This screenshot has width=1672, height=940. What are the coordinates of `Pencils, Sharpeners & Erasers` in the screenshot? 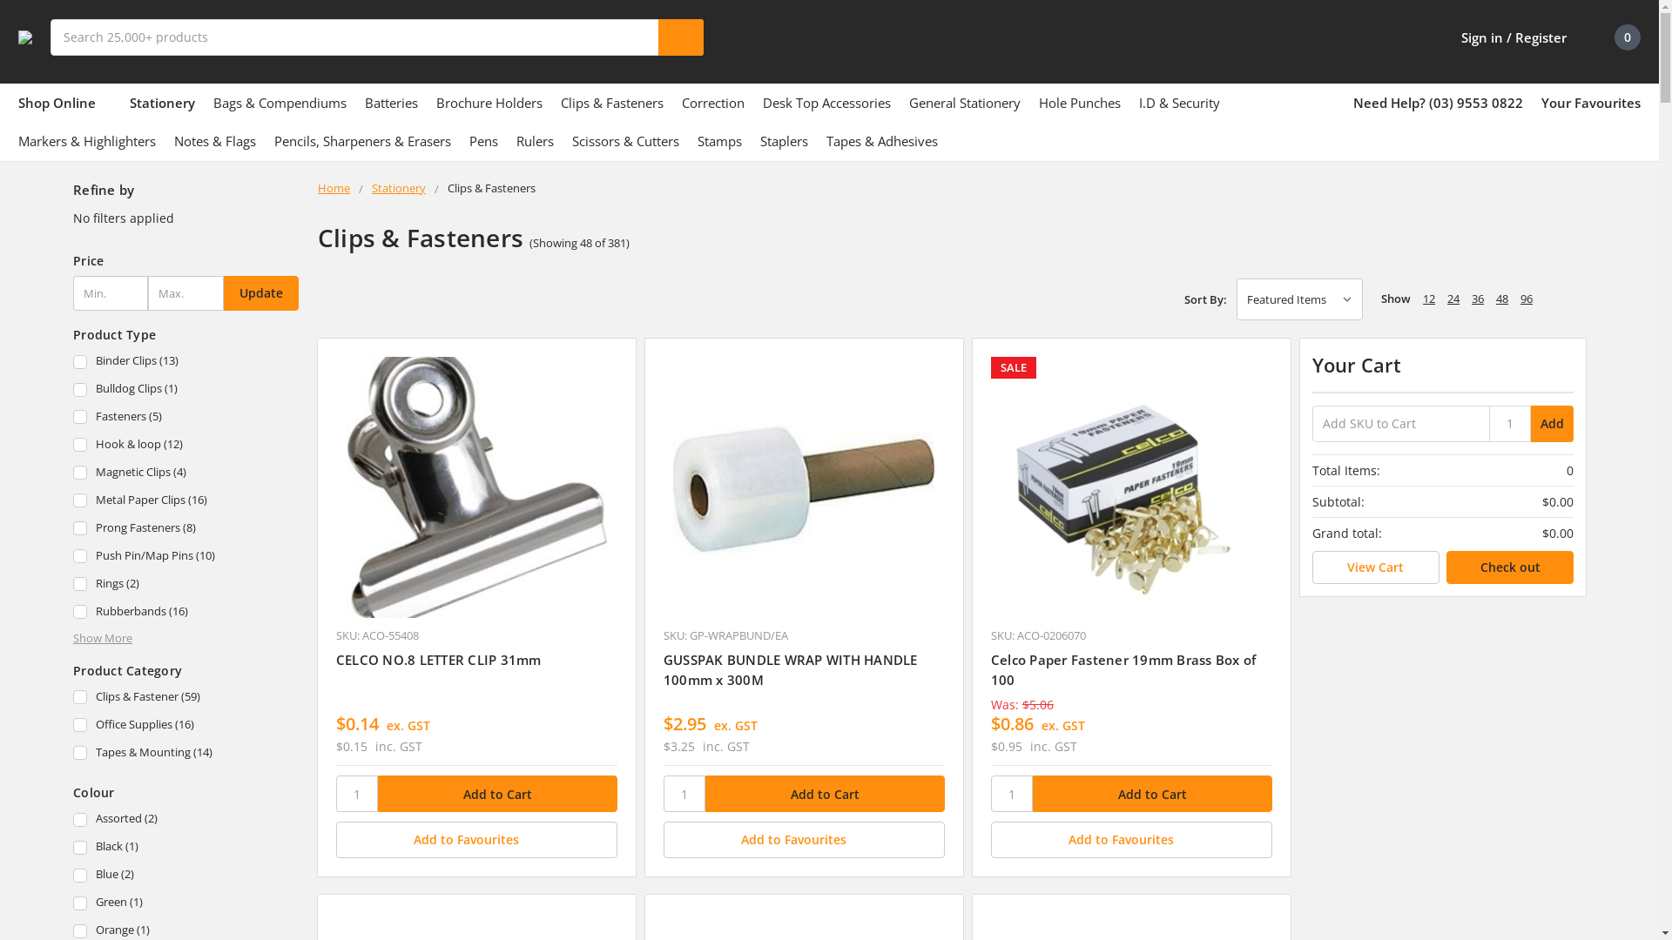 It's located at (362, 141).